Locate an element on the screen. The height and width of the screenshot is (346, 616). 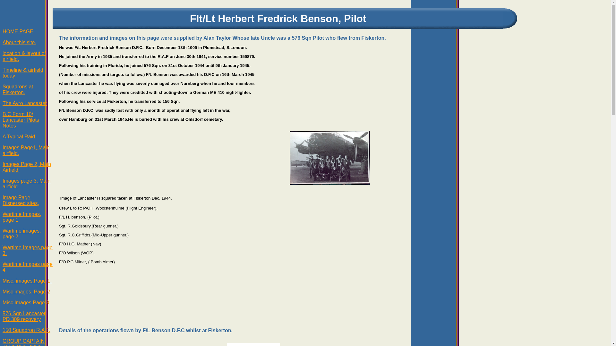
The Avro Lancaster is located at coordinates (24, 103).